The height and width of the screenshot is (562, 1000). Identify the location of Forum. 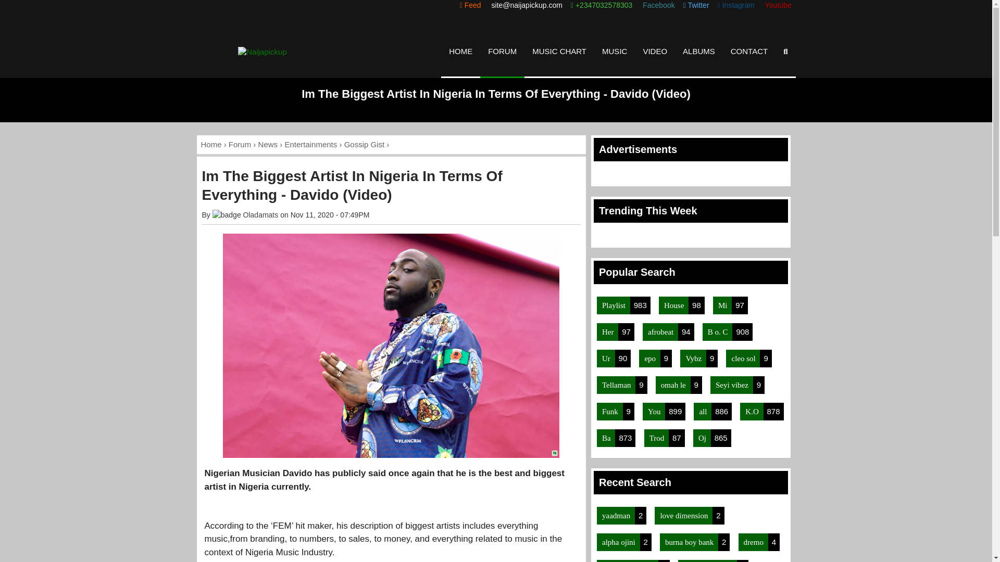
(240, 144).